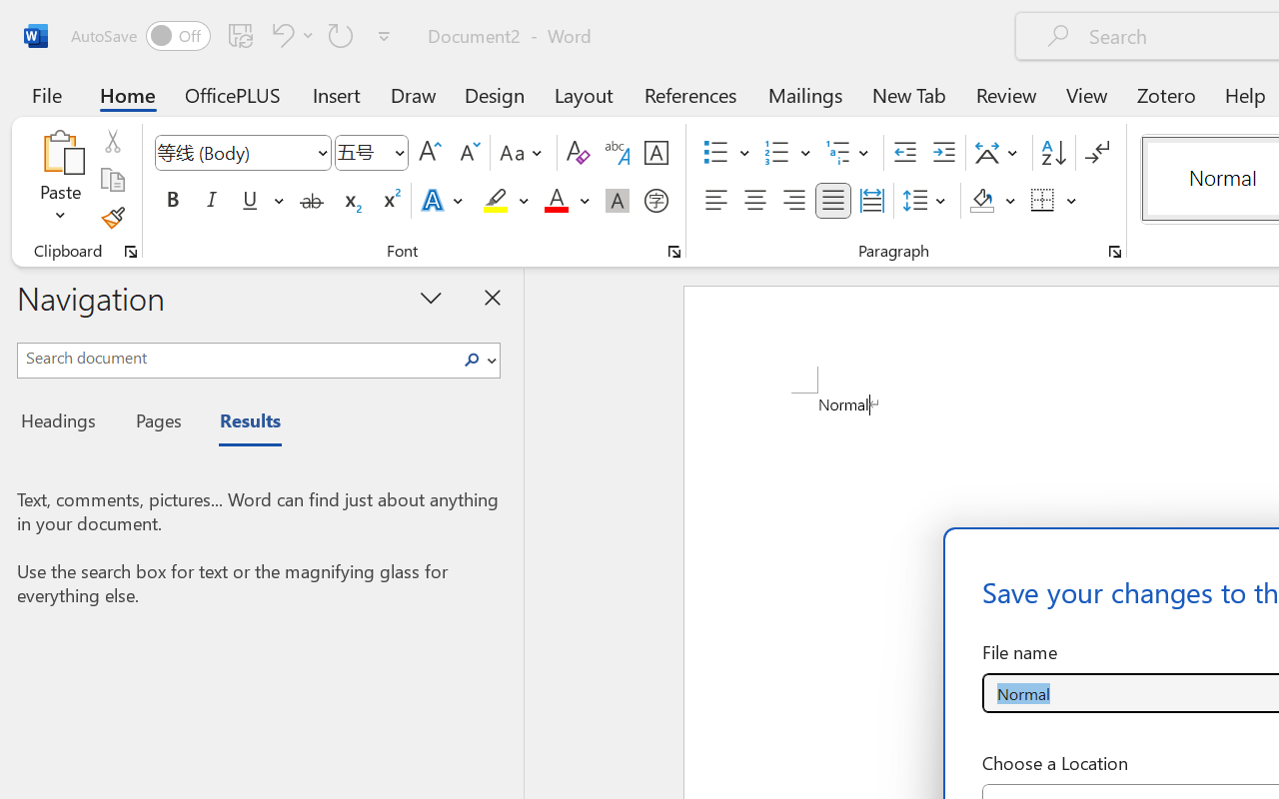  What do you see at coordinates (993, 201) in the screenshot?
I see `Shading` at bounding box center [993, 201].